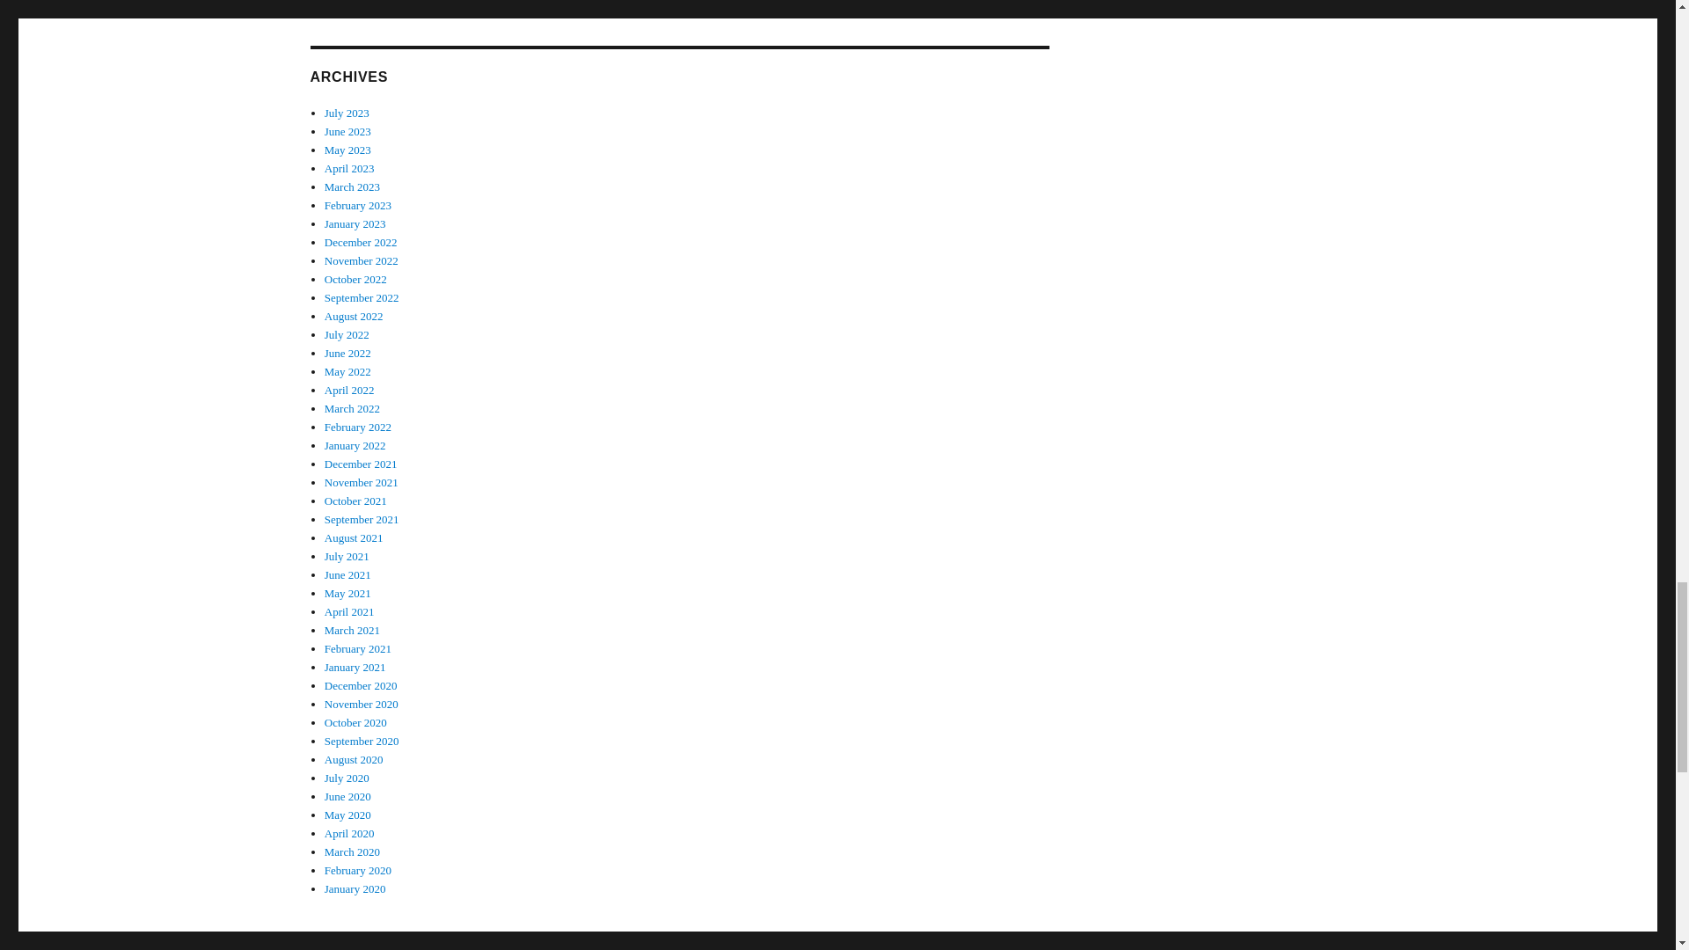 This screenshot has height=950, width=1689. I want to click on July 2022, so click(347, 334).